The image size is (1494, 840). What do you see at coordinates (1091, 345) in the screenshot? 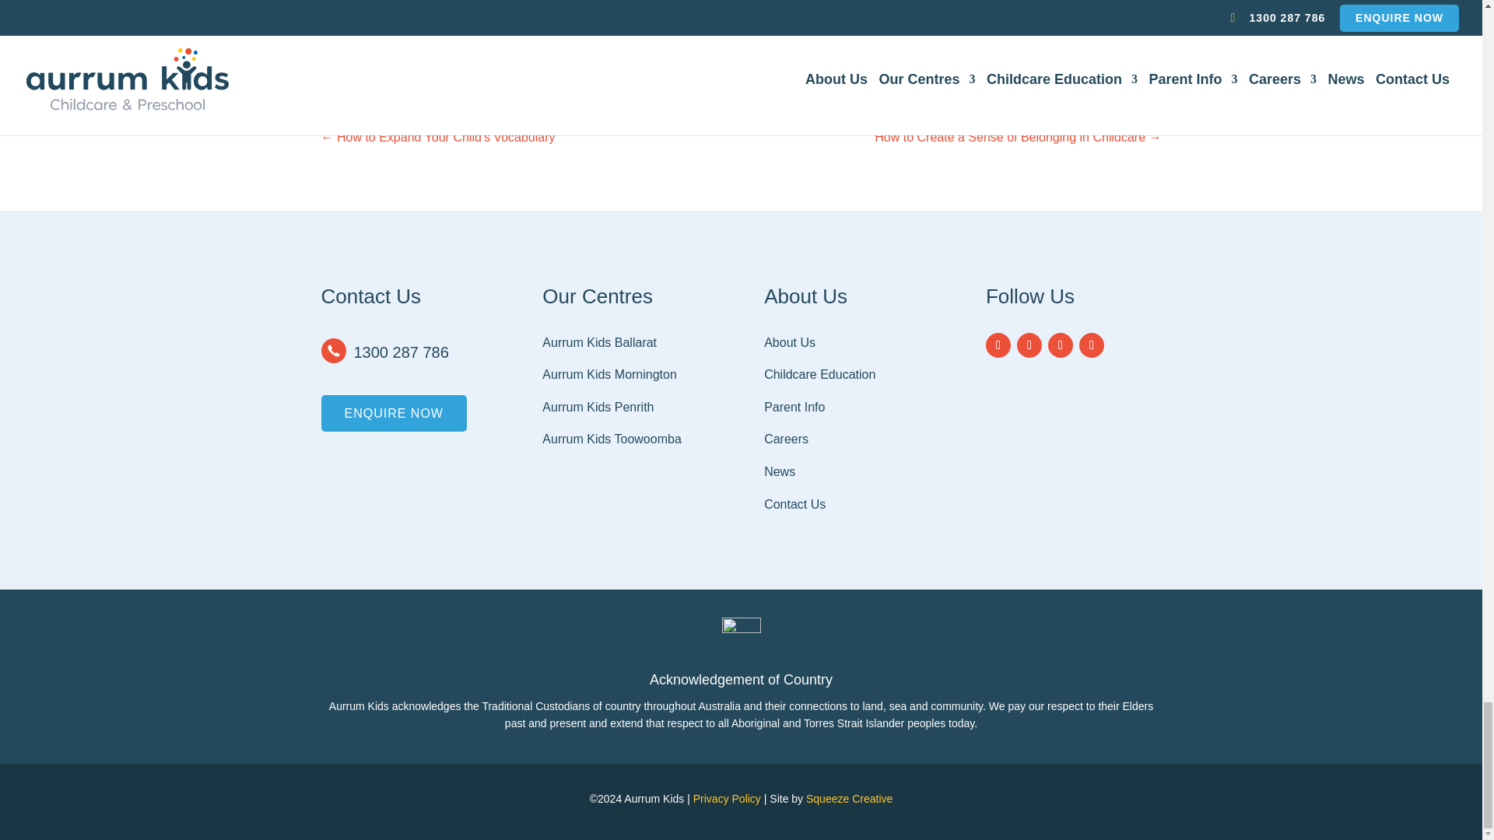
I see `Follow on Youtube` at bounding box center [1091, 345].